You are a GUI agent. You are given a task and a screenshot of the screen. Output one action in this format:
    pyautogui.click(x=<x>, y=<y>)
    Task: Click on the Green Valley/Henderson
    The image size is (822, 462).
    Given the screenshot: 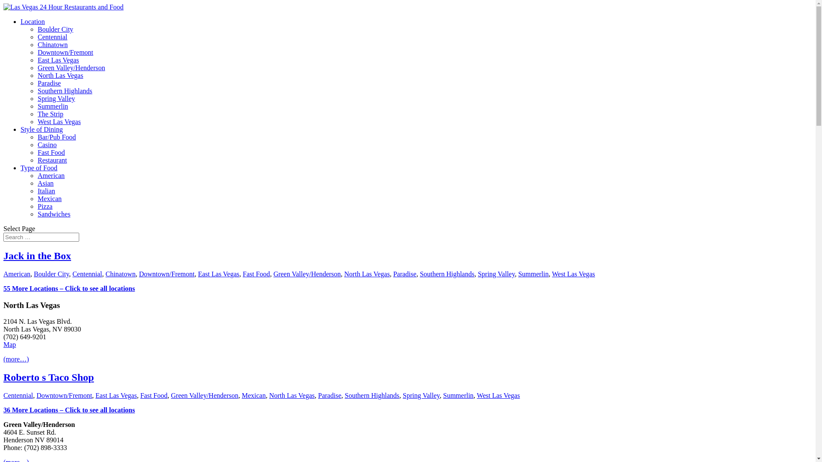 What is the action you would take?
    pyautogui.click(x=307, y=274)
    